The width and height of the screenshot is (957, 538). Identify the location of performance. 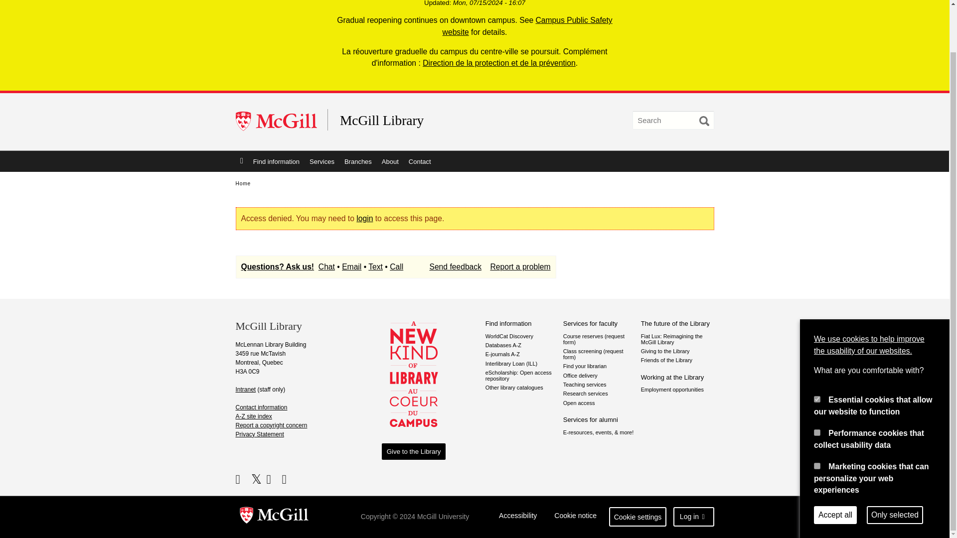
(817, 383).